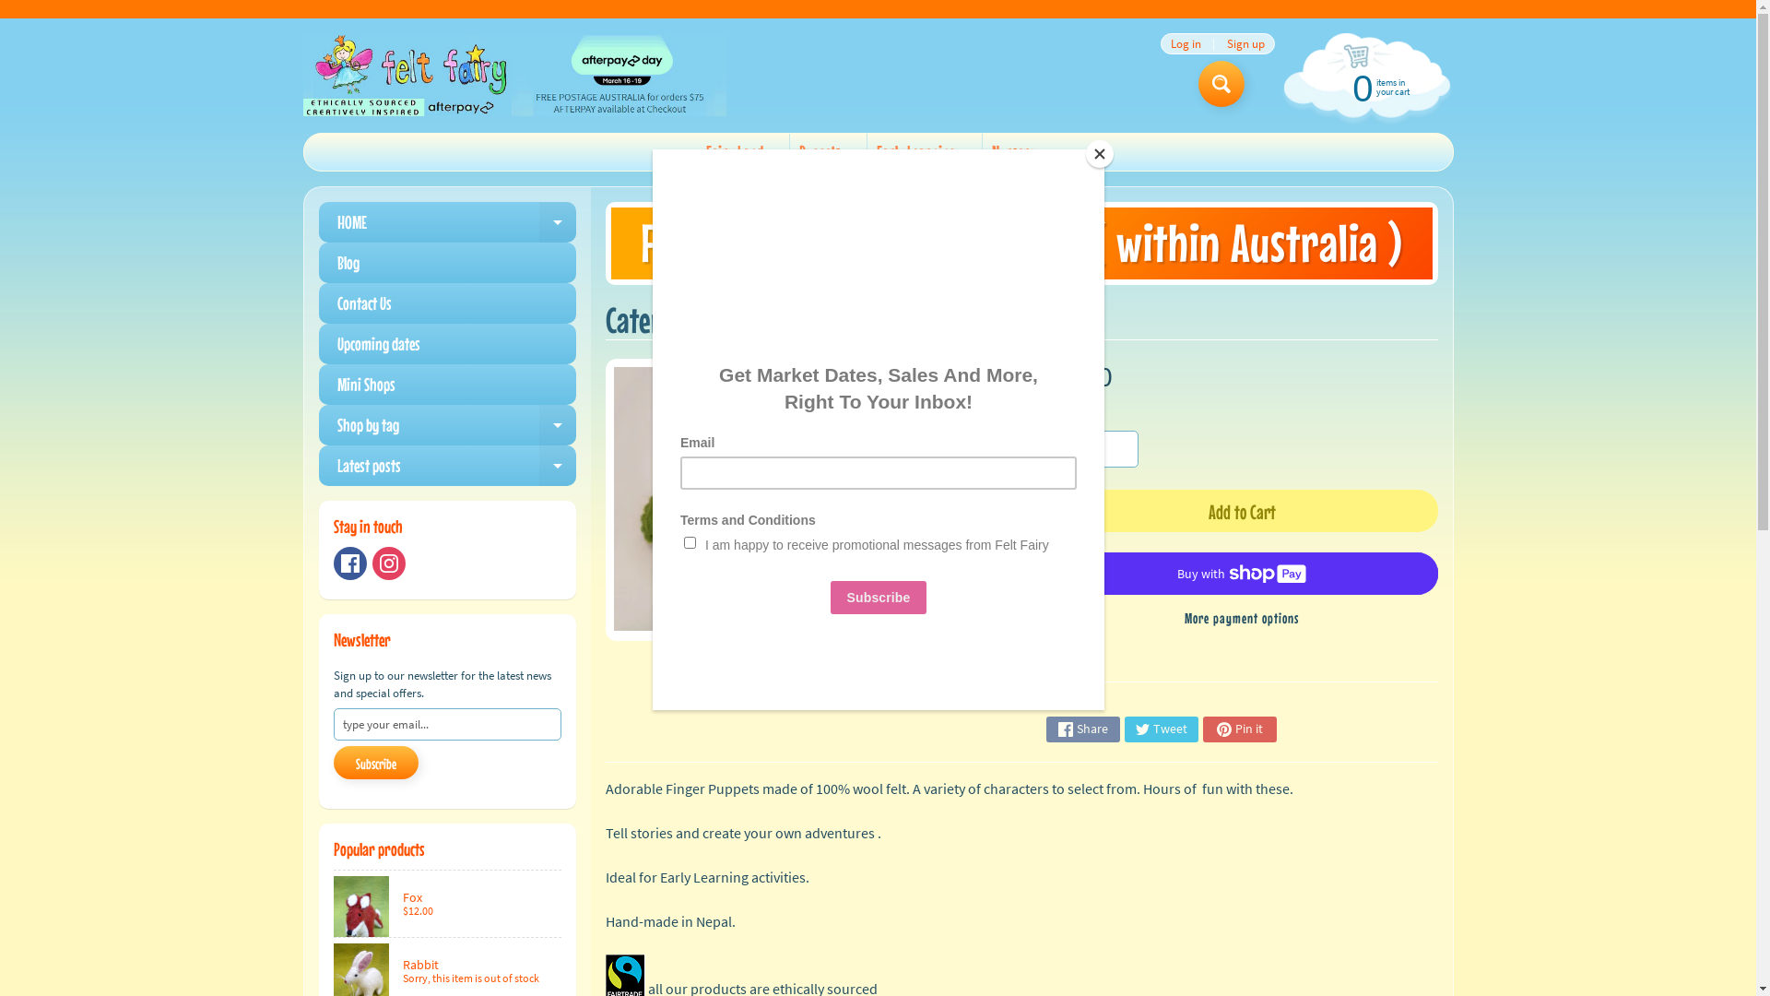 Image resolution: width=1770 pixels, height=996 pixels. What do you see at coordinates (1245, 44) in the screenshot?
I see `Sign up` at bounding box center [1245, 44].